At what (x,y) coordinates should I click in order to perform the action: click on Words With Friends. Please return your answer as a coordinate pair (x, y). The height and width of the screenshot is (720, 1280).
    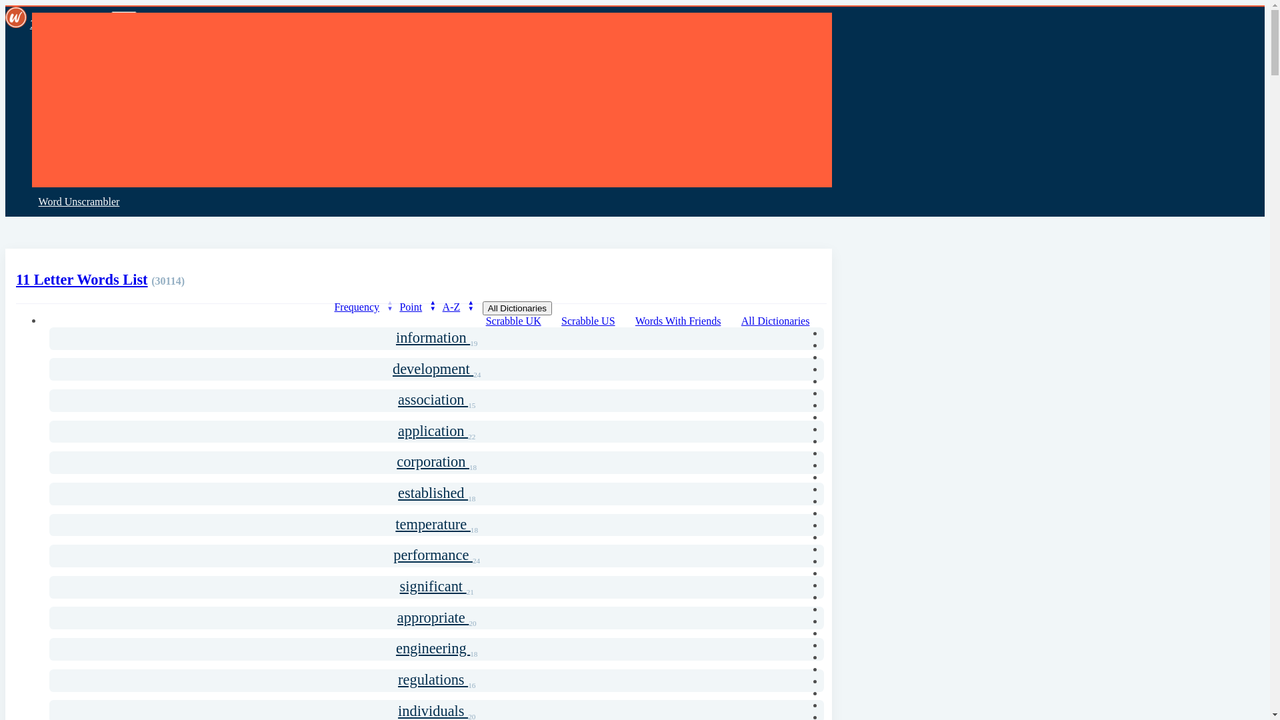
    Looking at the image, I should click on (687, 321).